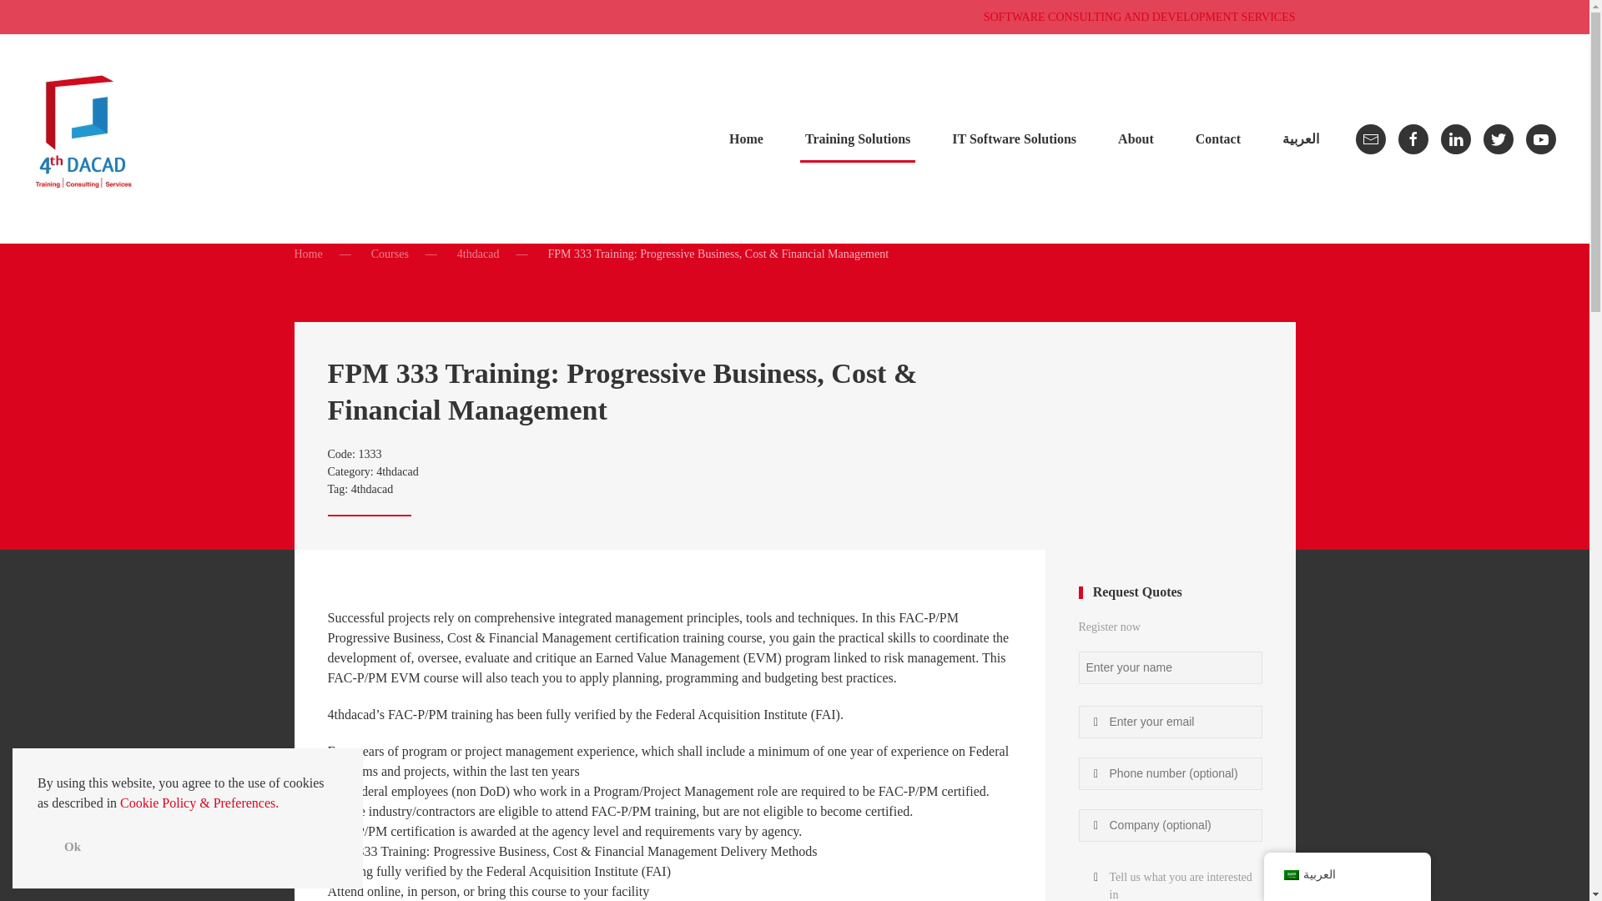 Image resolution: width=1602 pixels, height=901 pixels. Describe the element at coordinates (478, 254) in the screenshot. I see `Training Solutions` at that location.